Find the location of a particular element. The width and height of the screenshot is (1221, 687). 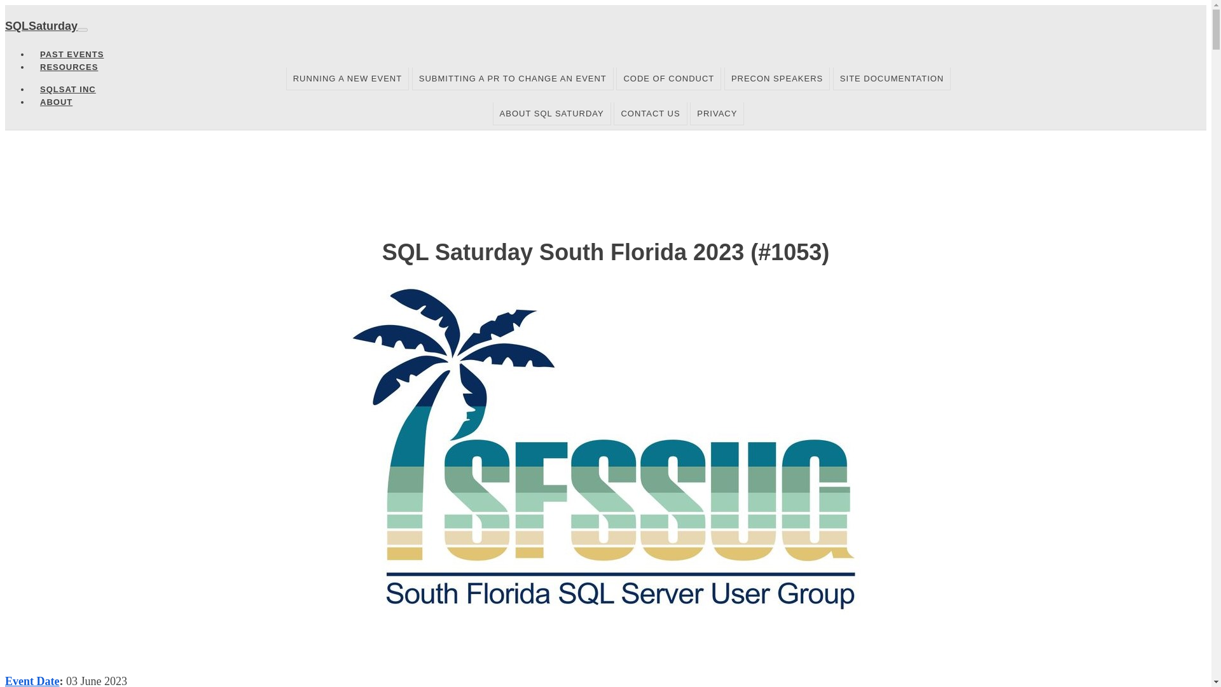

CODE OF CONDUCT is located at coordinates (669, 78).